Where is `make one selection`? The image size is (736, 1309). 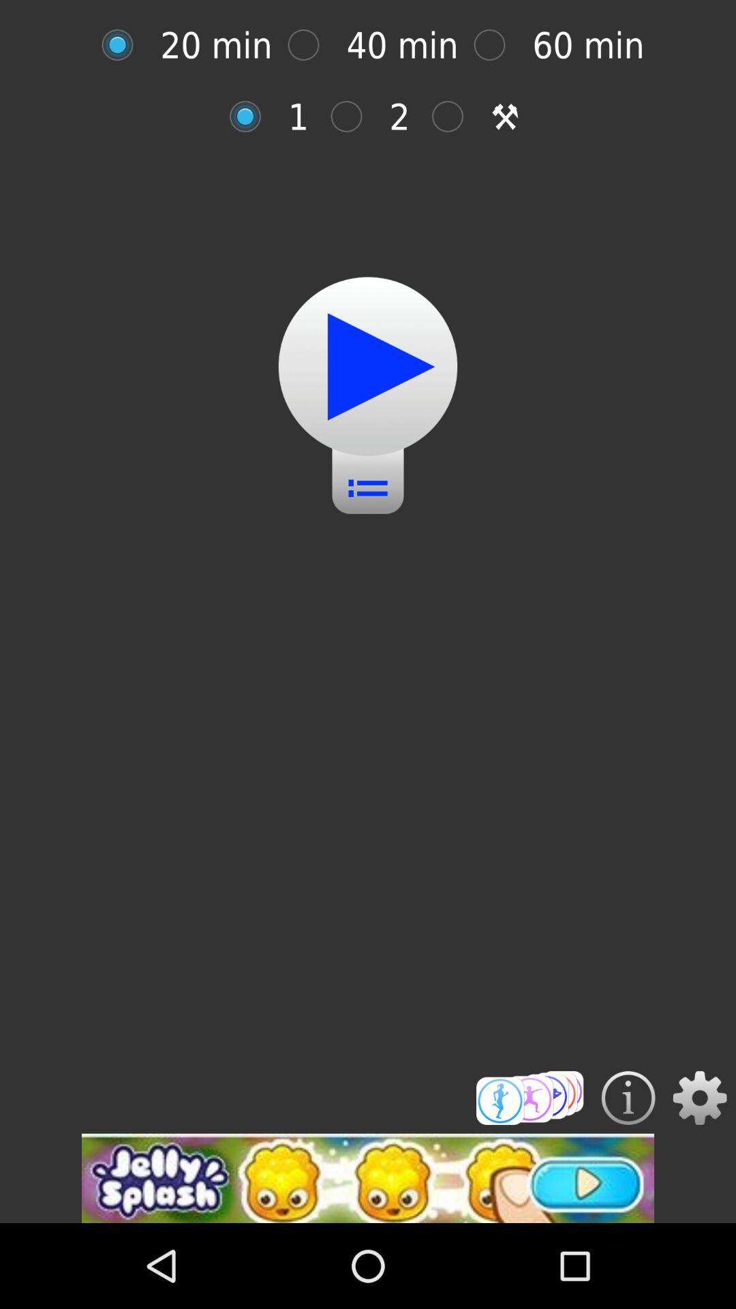 make one selection is located at coordinates (252, 116).